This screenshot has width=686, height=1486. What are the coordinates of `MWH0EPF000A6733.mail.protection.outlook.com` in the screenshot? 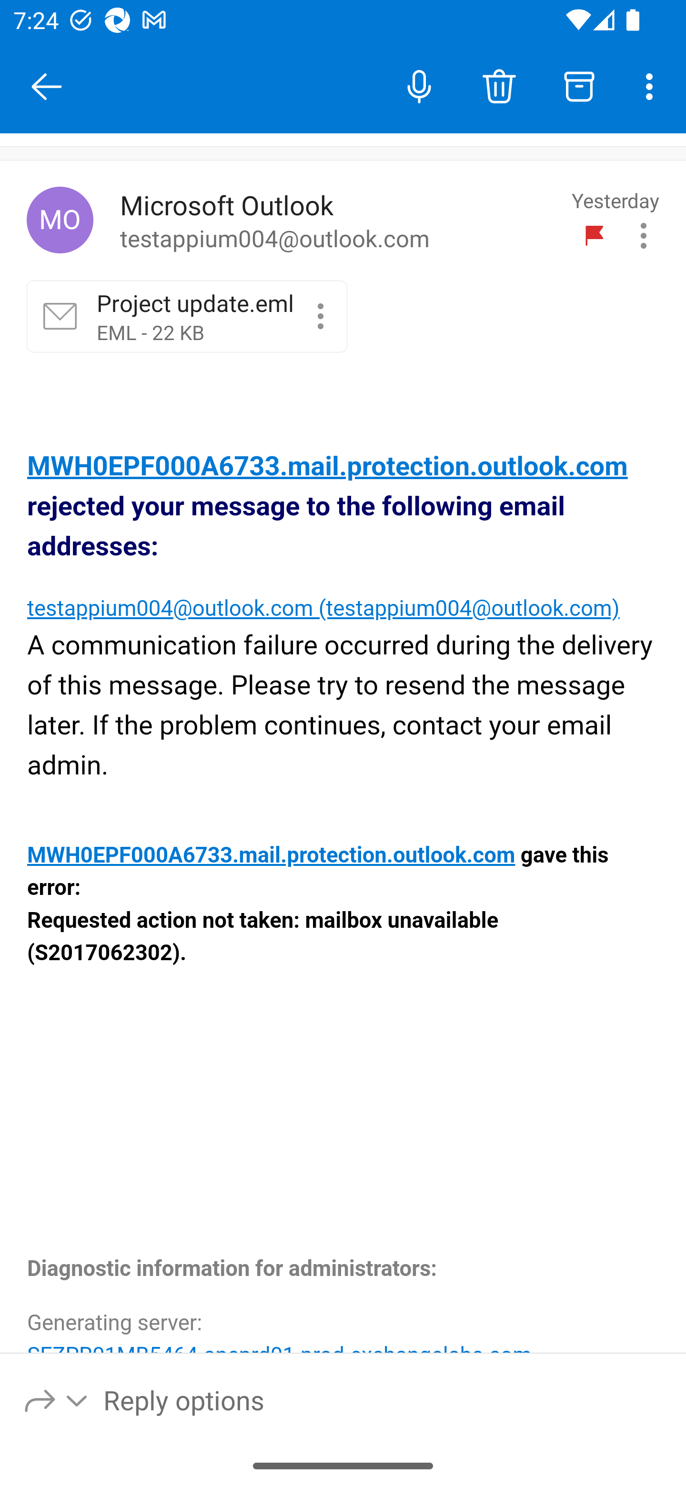 It's located at (271, 856).